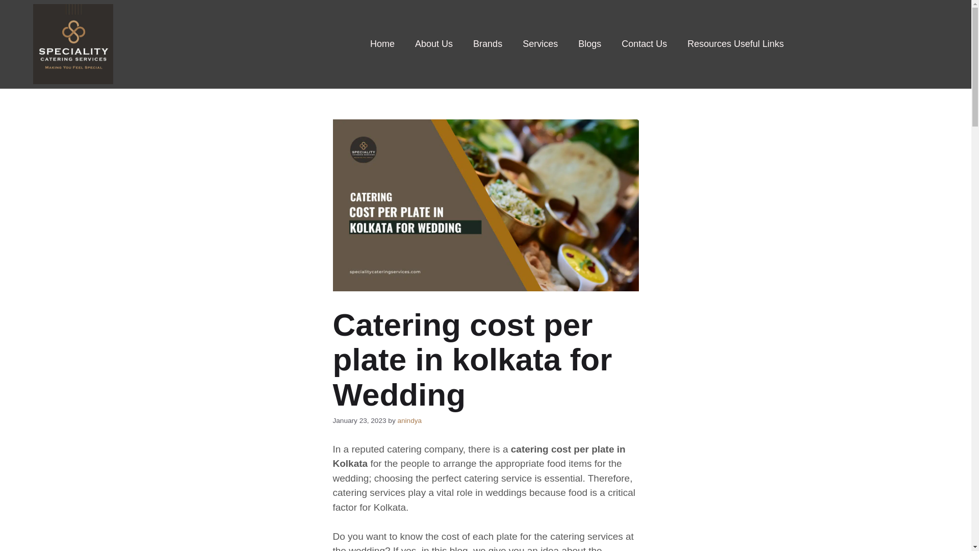  I want to click on About Us, so click(434, 44).